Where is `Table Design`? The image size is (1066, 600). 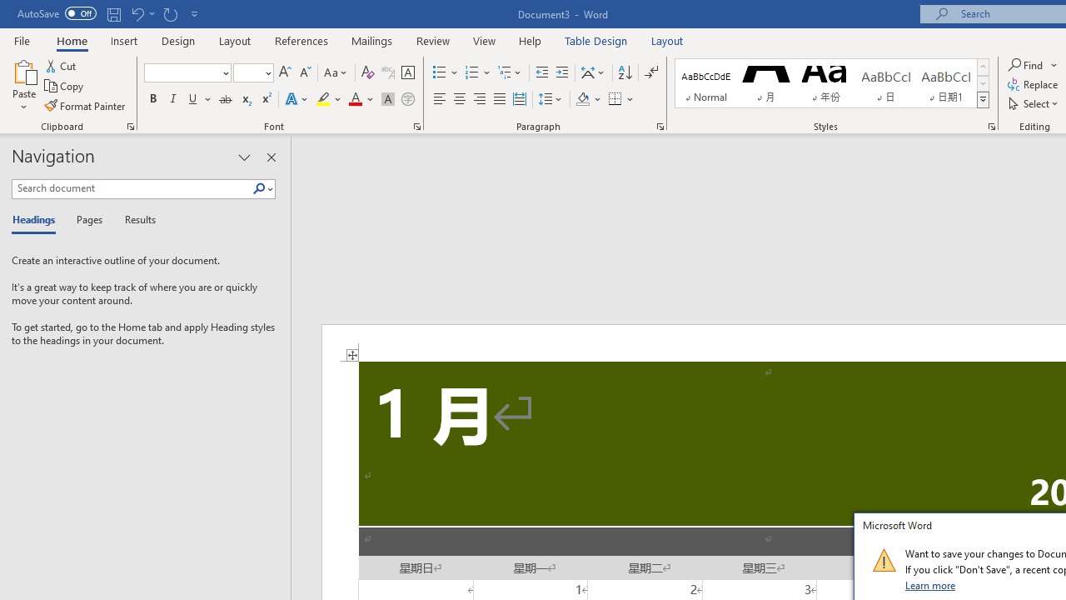 Table Design is located at coordinates (596, 40).